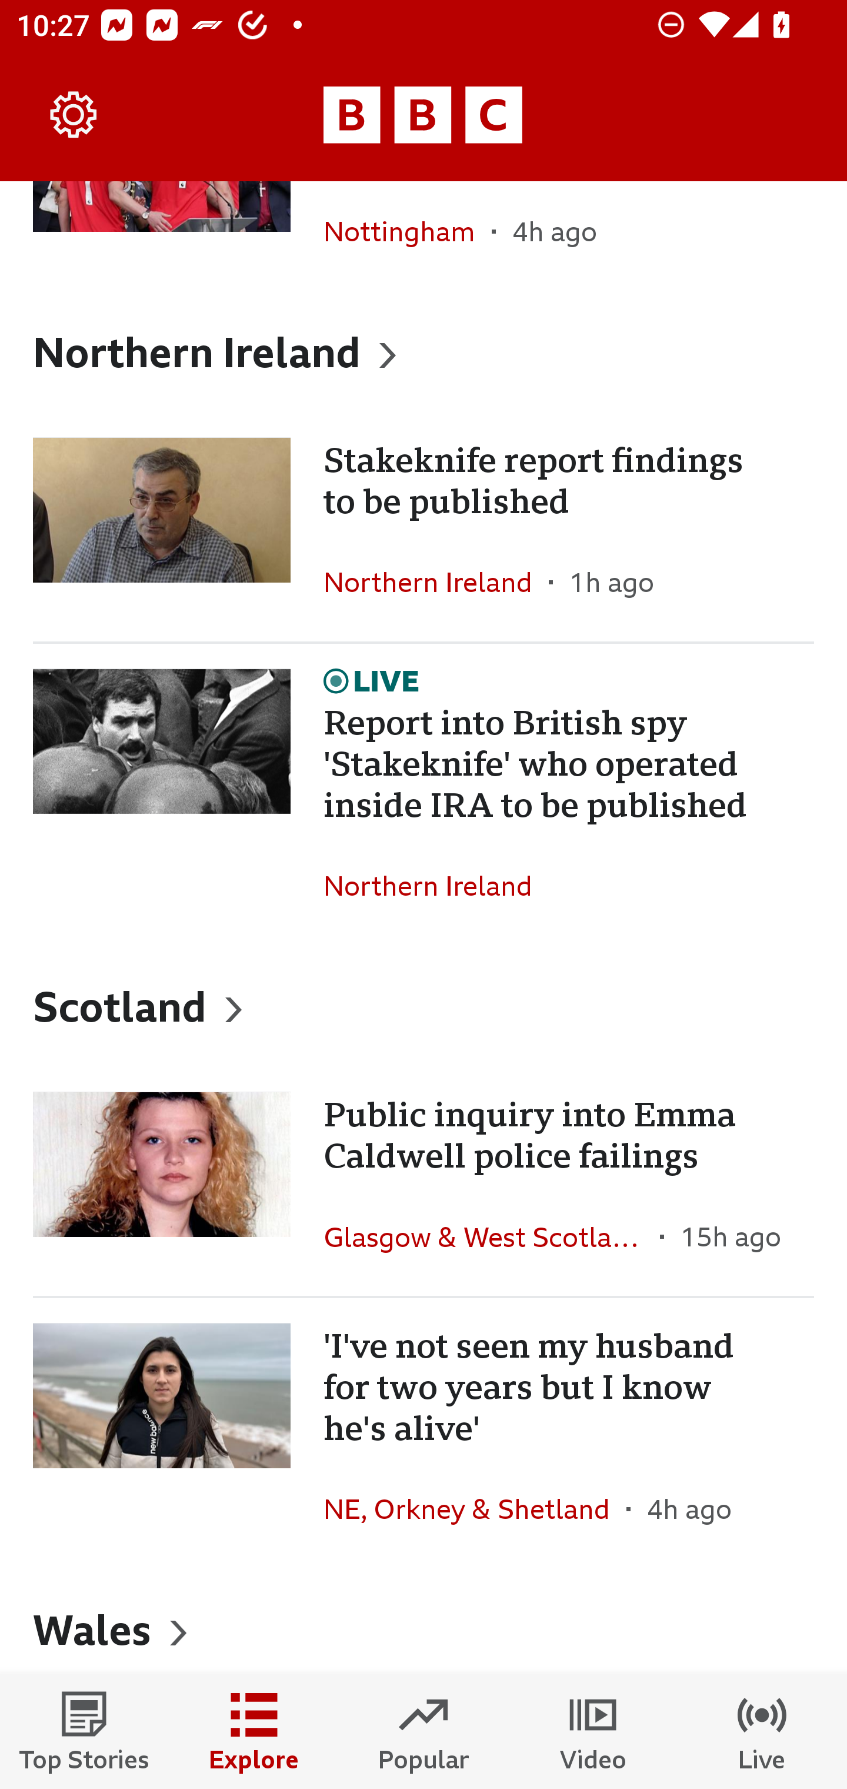 The width and height of the screenshot is (847, 1789). Describe the element at coordinates (762, 1731) in the screenshot. I see `Live` at that location.